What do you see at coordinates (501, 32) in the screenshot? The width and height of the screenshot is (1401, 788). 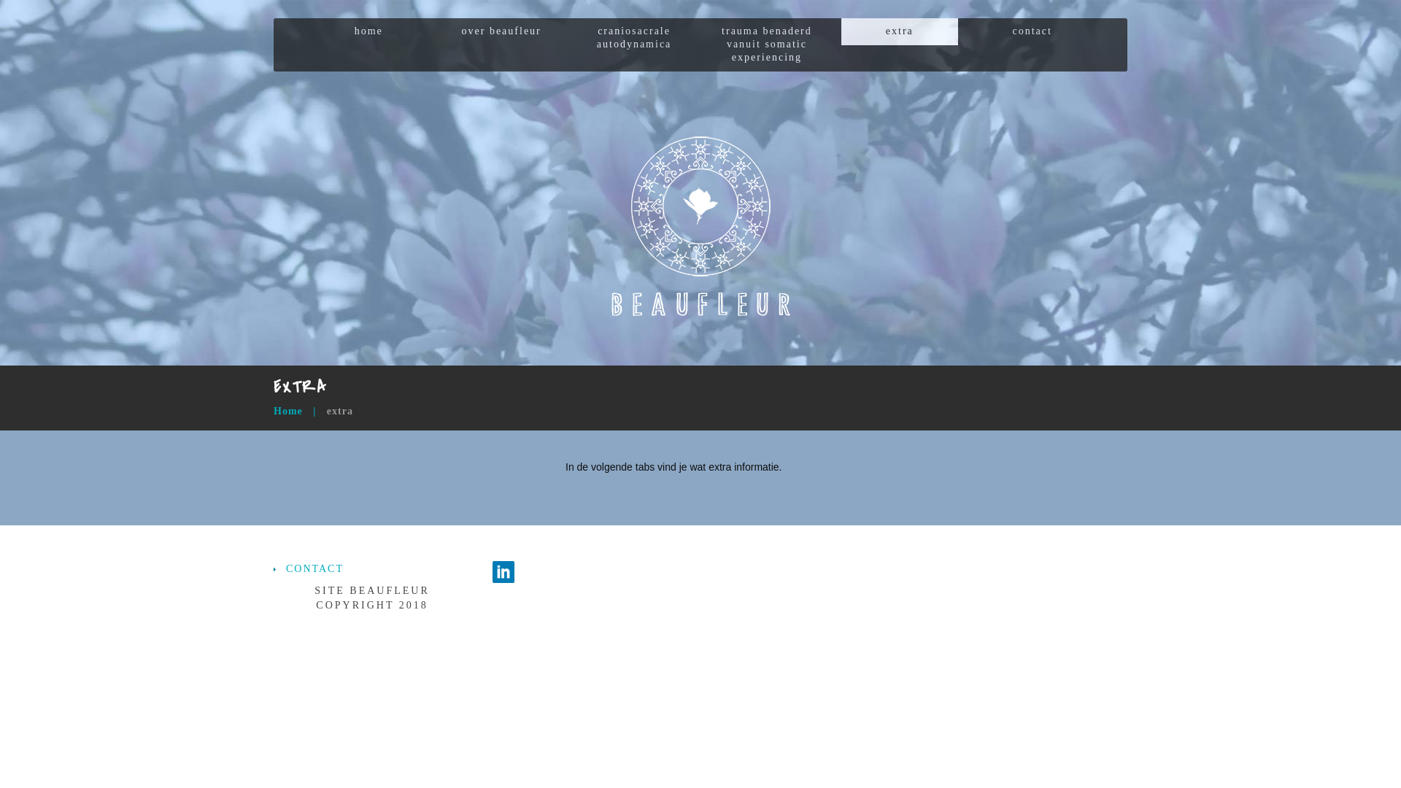 I see `over beaufleur` at bounding box center [501, 32].